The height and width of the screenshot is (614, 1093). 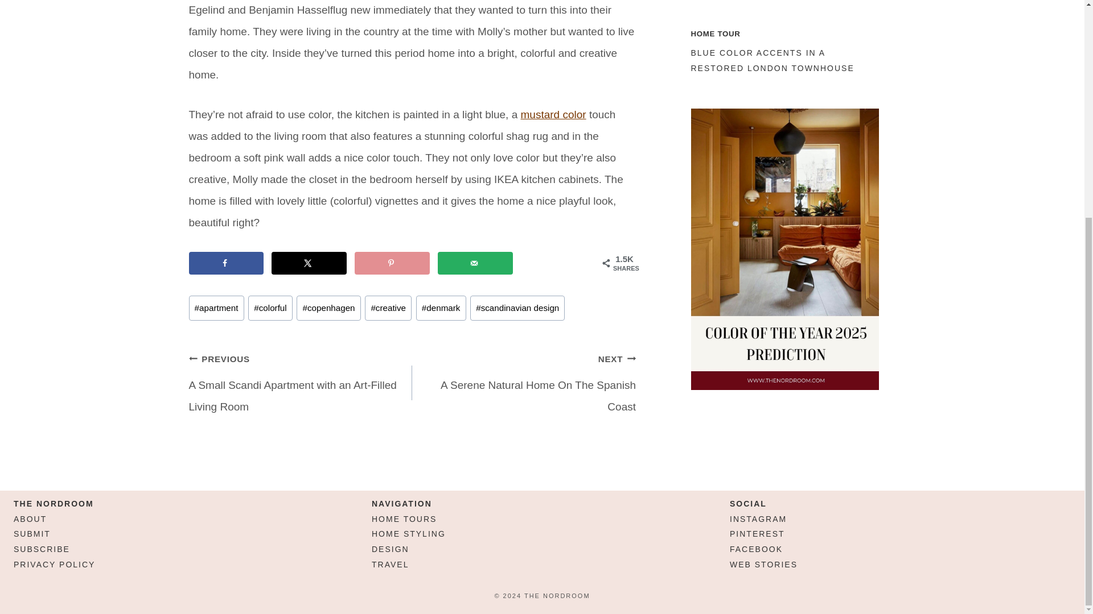 I want to click on Share on Facebook, so click(x=227, y=263).